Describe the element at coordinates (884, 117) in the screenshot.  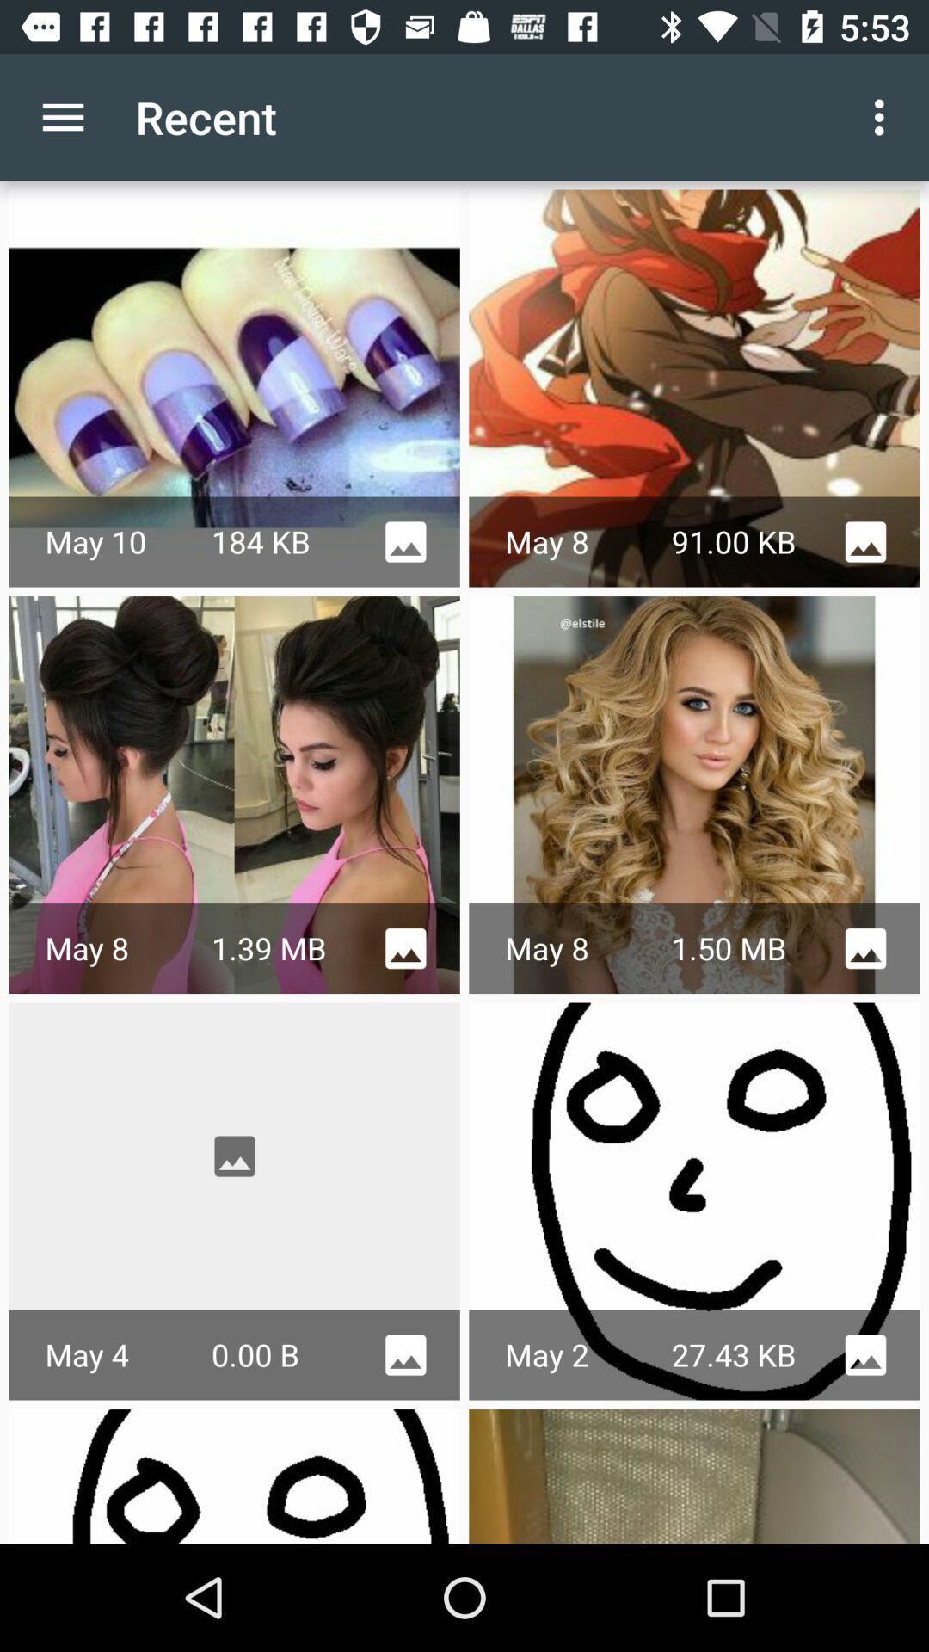
I see `choose icon to the right of recent` at that location.